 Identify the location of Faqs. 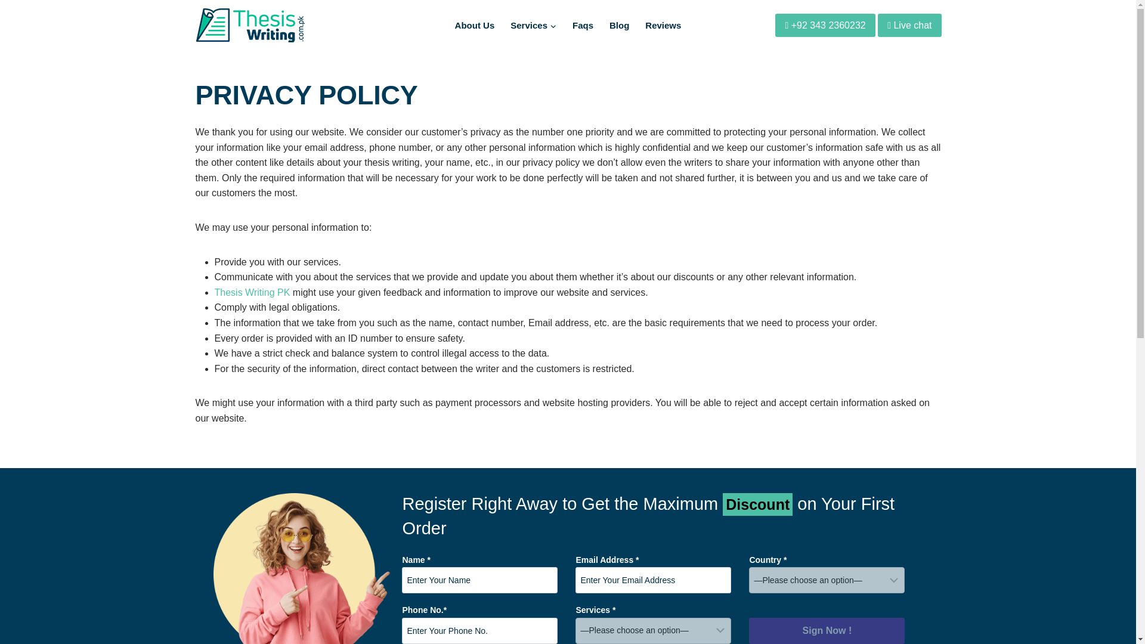
(583, 25).